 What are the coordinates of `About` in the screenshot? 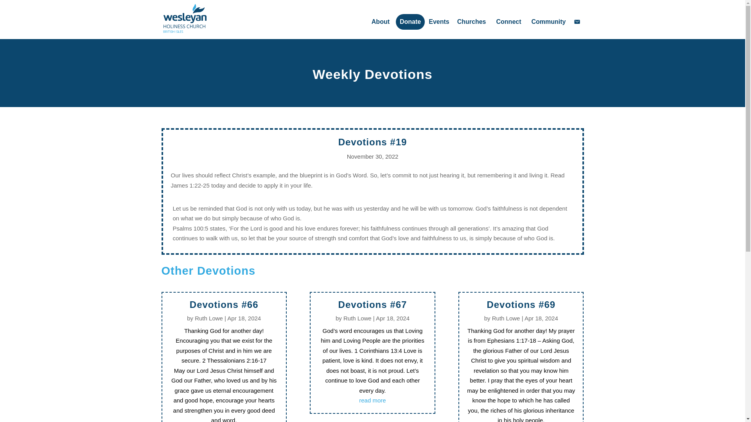 It's located at (382, 21).